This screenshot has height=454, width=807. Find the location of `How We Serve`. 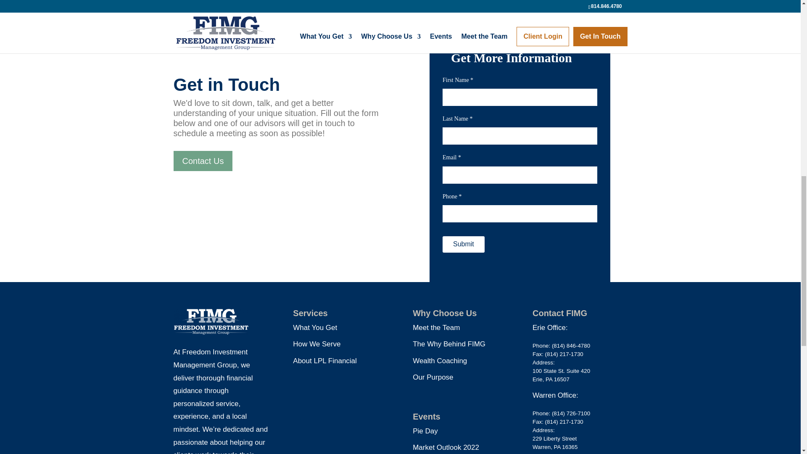

How We Serve is located at coordinates (316, 344).